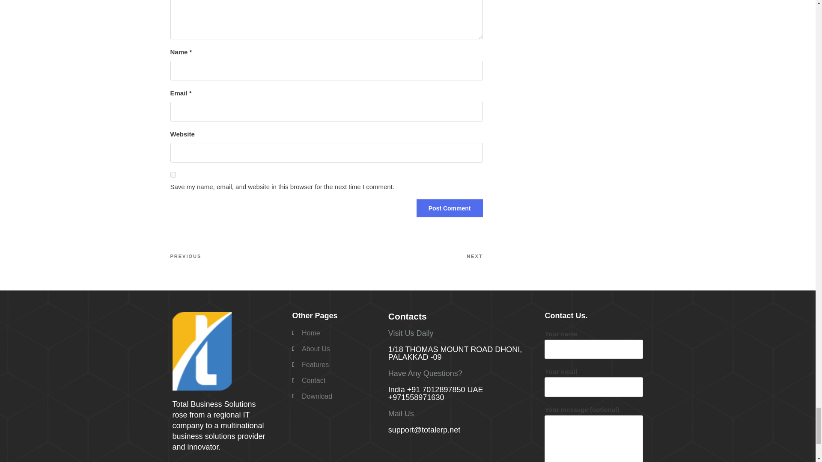  I want to click on PREVIOUS, so click(248, 256).